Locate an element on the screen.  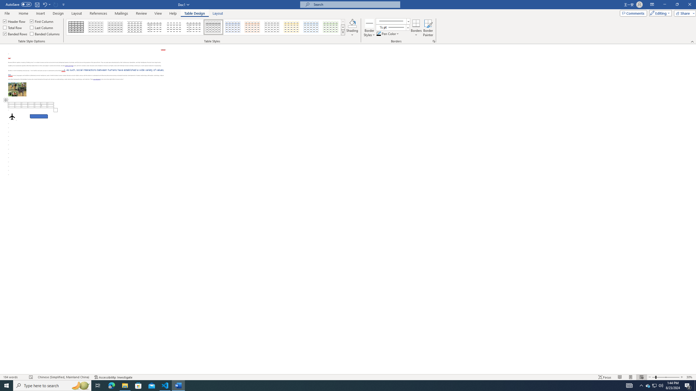
Pen Color RGB(0, 0, 0) is located at coordinates (378, 34).